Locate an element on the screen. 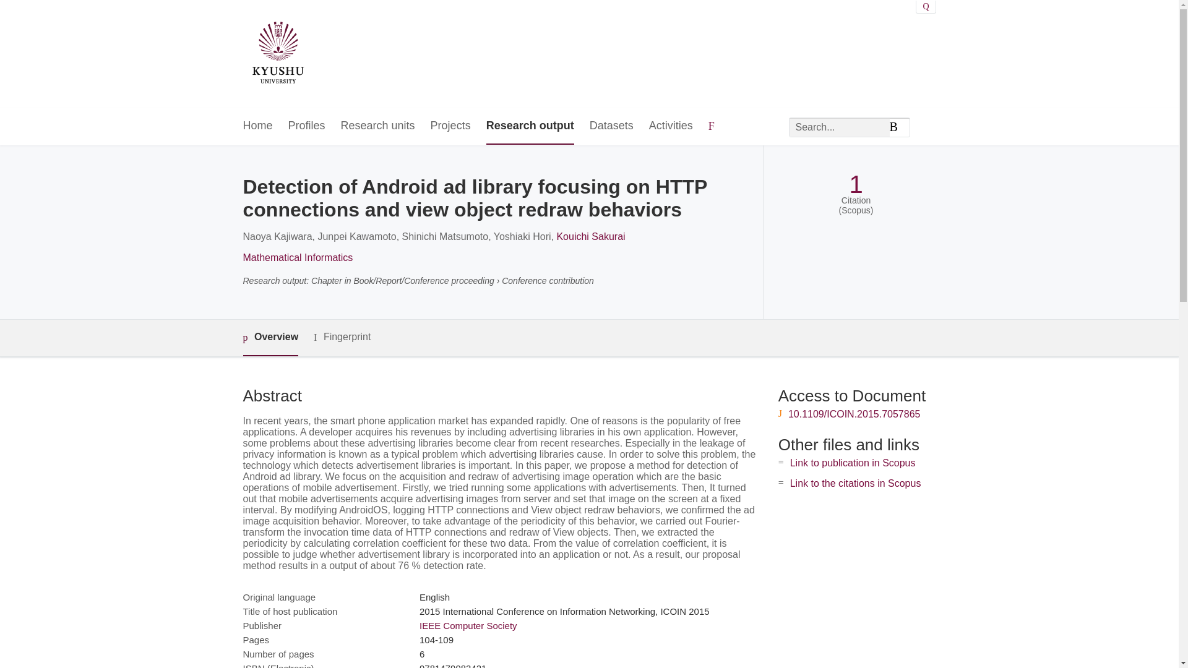  Overview is located at coordinates (270, 338).